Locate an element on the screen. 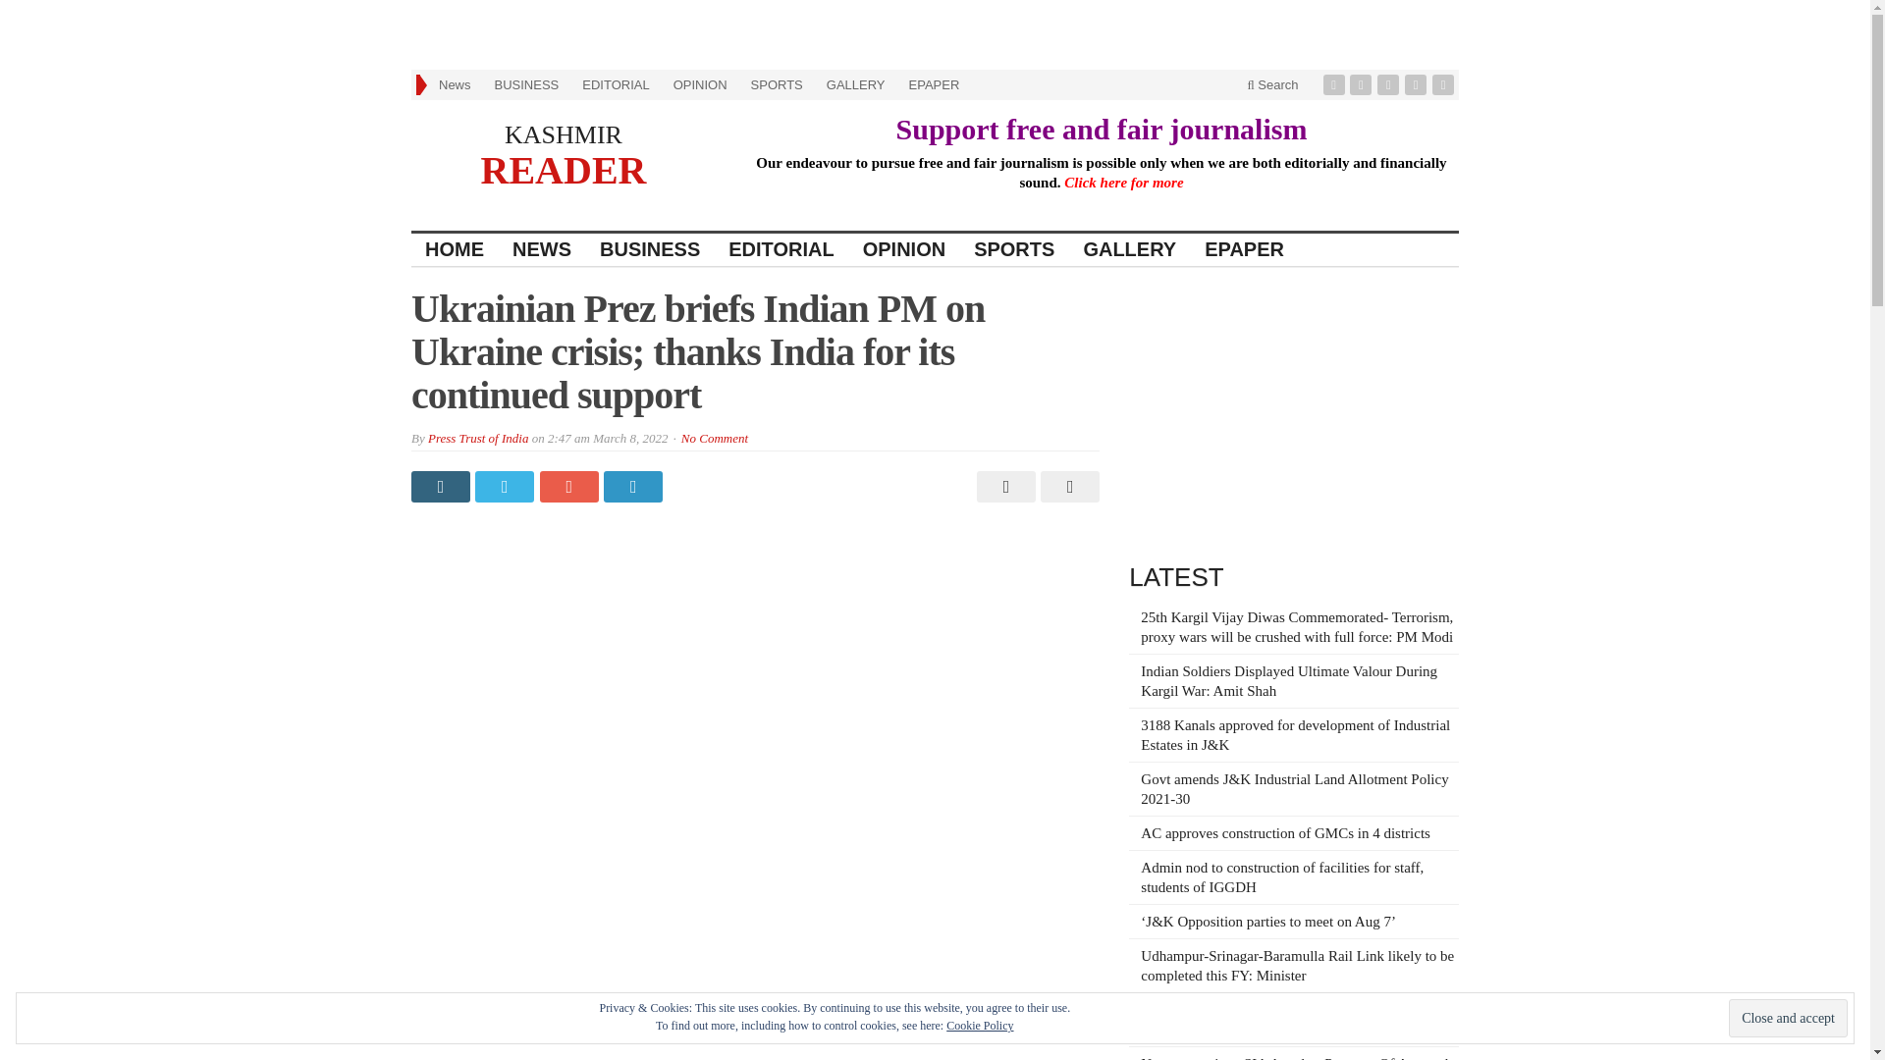 This screenshot has width=1885, height=1060. Daily Newspaper is located at coordinates (564, 169).